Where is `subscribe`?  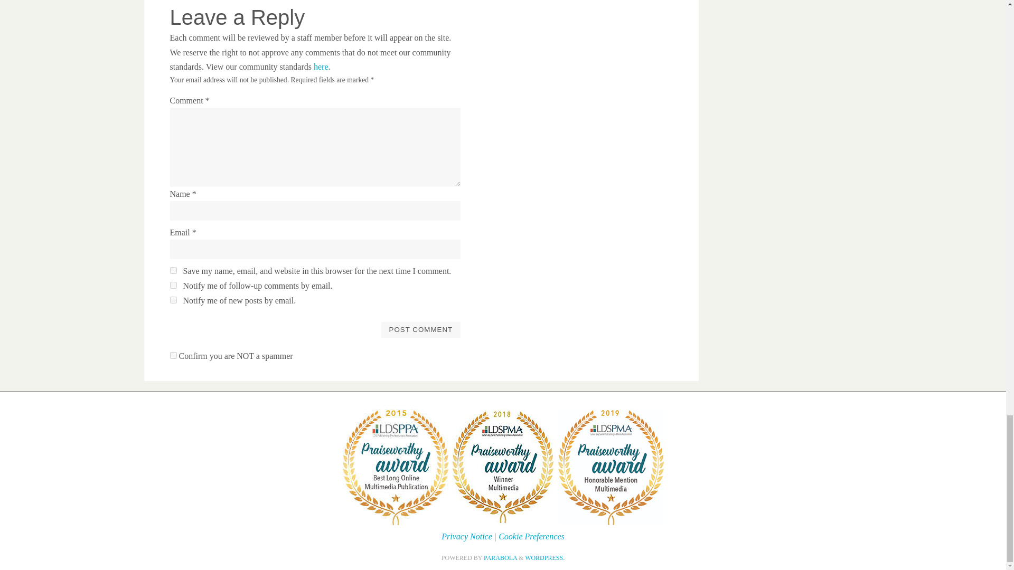
subscribe is located at coordinates (173, 300).